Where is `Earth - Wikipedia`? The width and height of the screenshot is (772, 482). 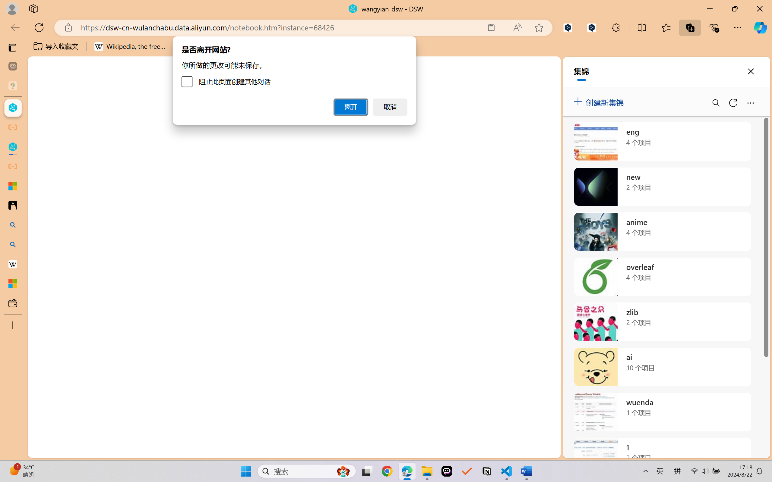 Earth - Wikipedia is located at coordinates (13, 264).